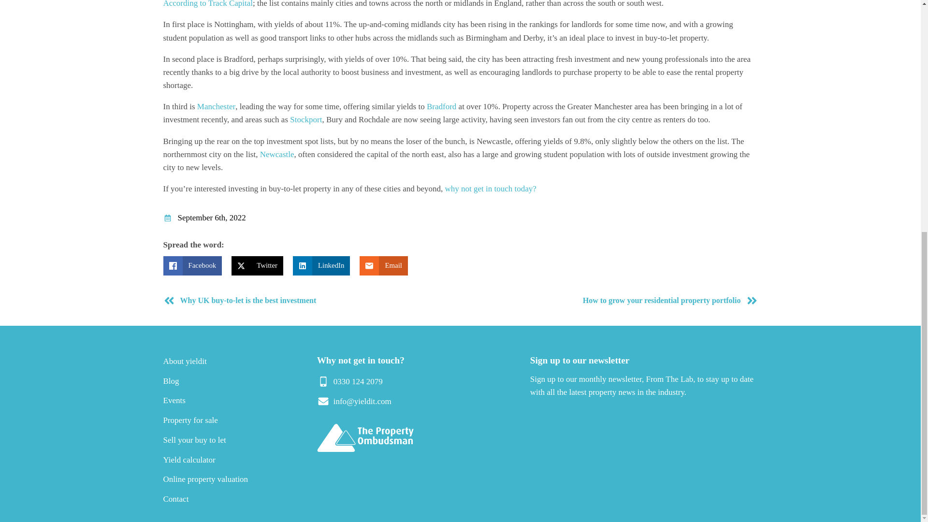 The image size is (928, 522). Describe the element at coordinates (309, 301) in the screenshot. I see `Why UK buy-to-let is the best investment` at that location.